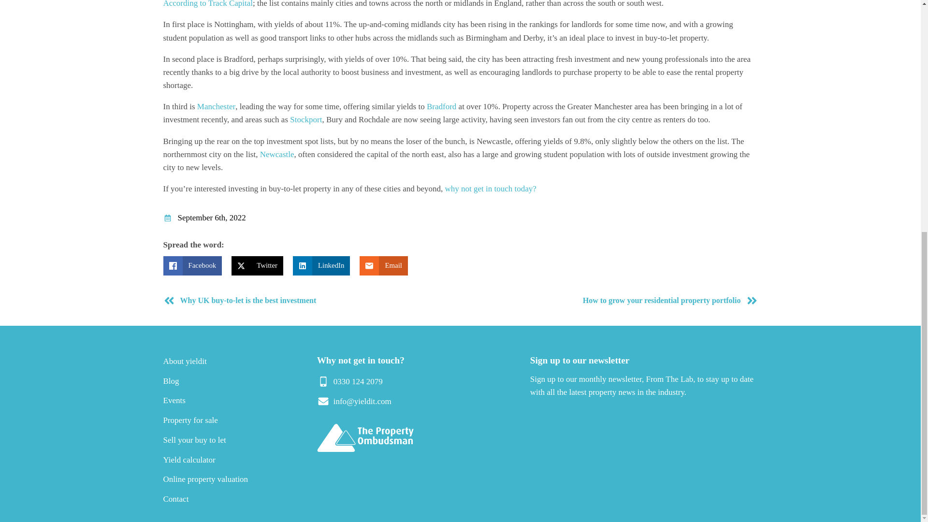 The image size is (928, 522). Describe the element at coordinates (309, 301) in the screenshot. I see `Why UK buy-to-let is the best investment` at that location.